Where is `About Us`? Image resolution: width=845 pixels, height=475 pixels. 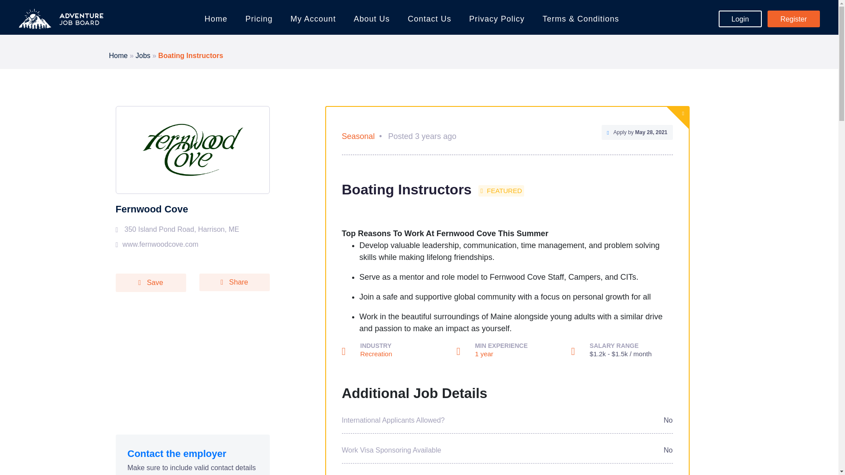
About Us is located at coordinates (371, 19).